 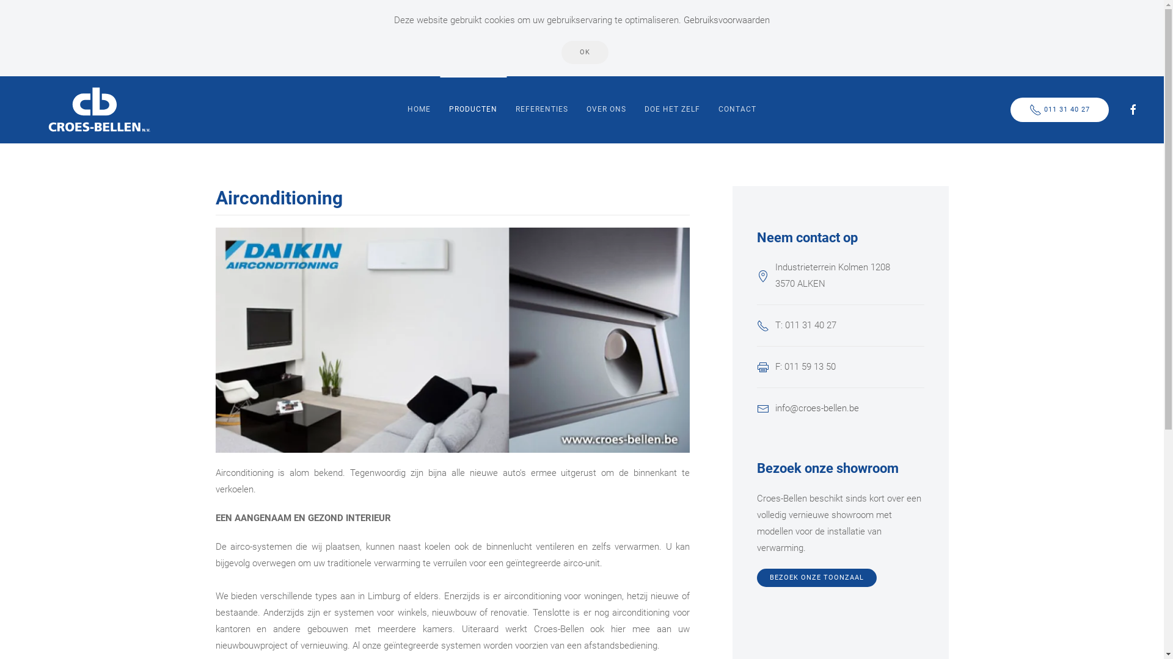 I want to click on DOE HET ZELF, so click(x=672, y=110).